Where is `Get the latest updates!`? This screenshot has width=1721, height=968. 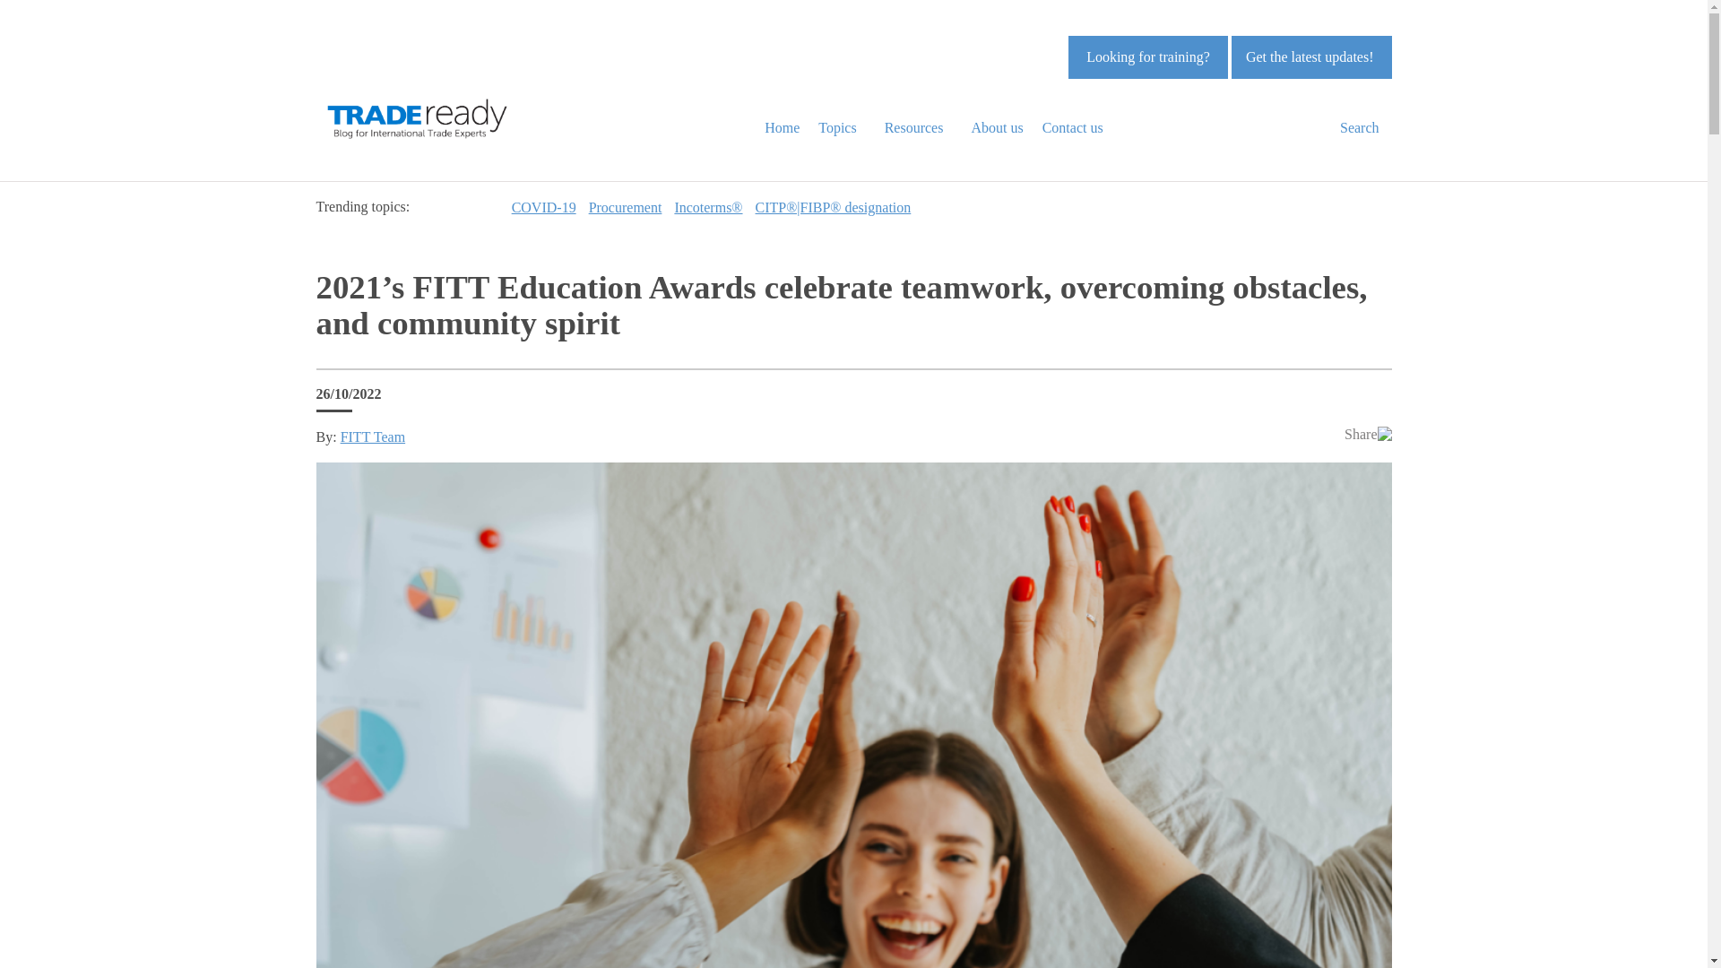
Get the latest updates! is located at coordinates (1310, 56).